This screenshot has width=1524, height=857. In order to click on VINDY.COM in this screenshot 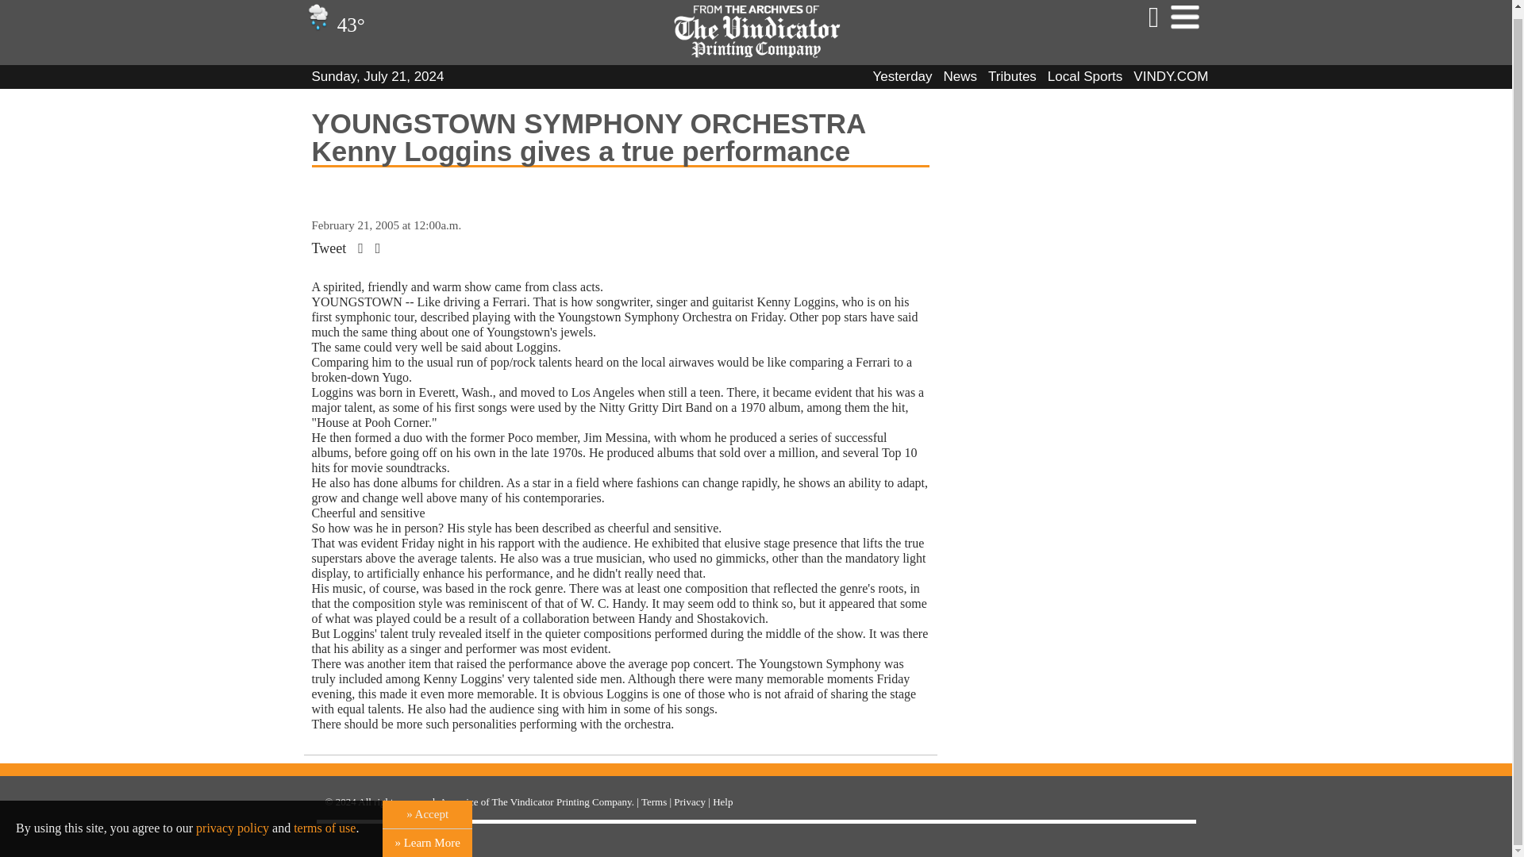, I will do `click(1171, 76)`.